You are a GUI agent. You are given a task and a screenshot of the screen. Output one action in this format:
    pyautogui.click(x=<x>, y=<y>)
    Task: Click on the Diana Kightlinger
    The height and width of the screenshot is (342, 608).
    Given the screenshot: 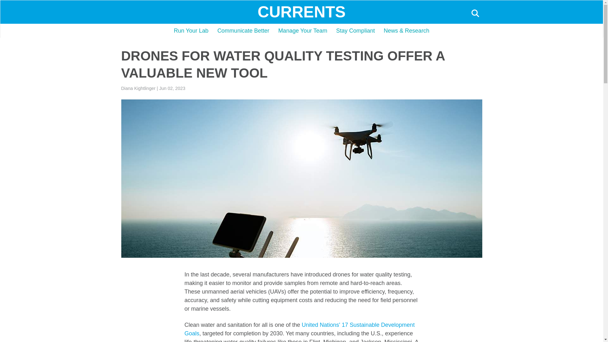 What is the action you would take?
    pyautogui.click(x=138, y=88)
    